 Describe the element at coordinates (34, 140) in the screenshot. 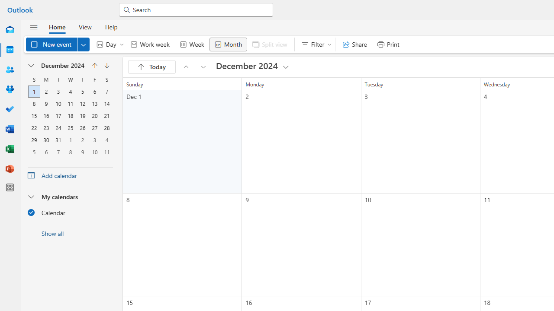

I see `29, December, 2024` at that location.